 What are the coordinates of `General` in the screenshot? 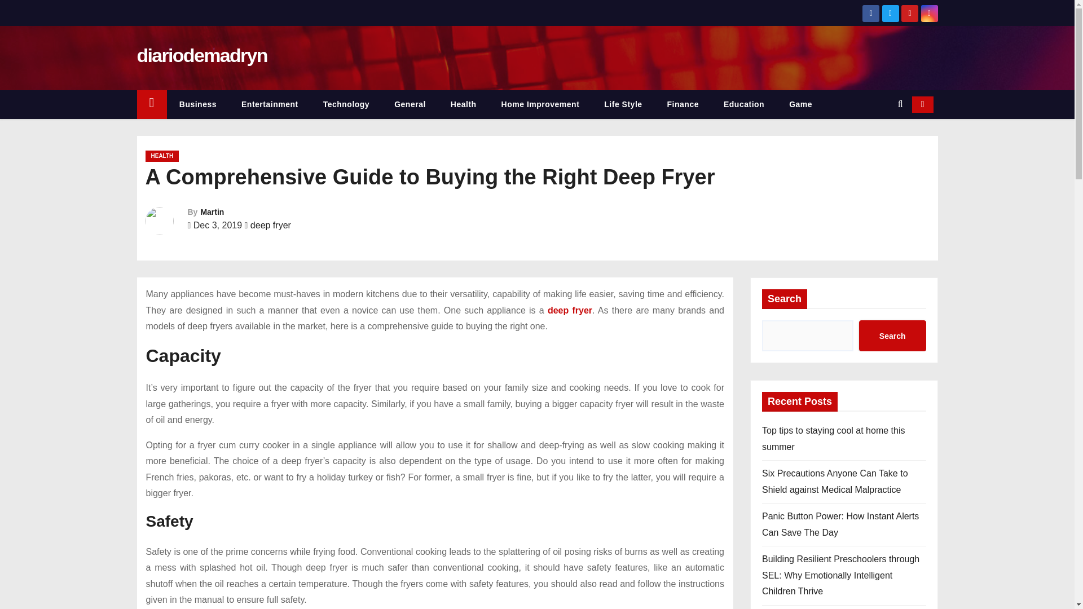 It's located at (410, 104).